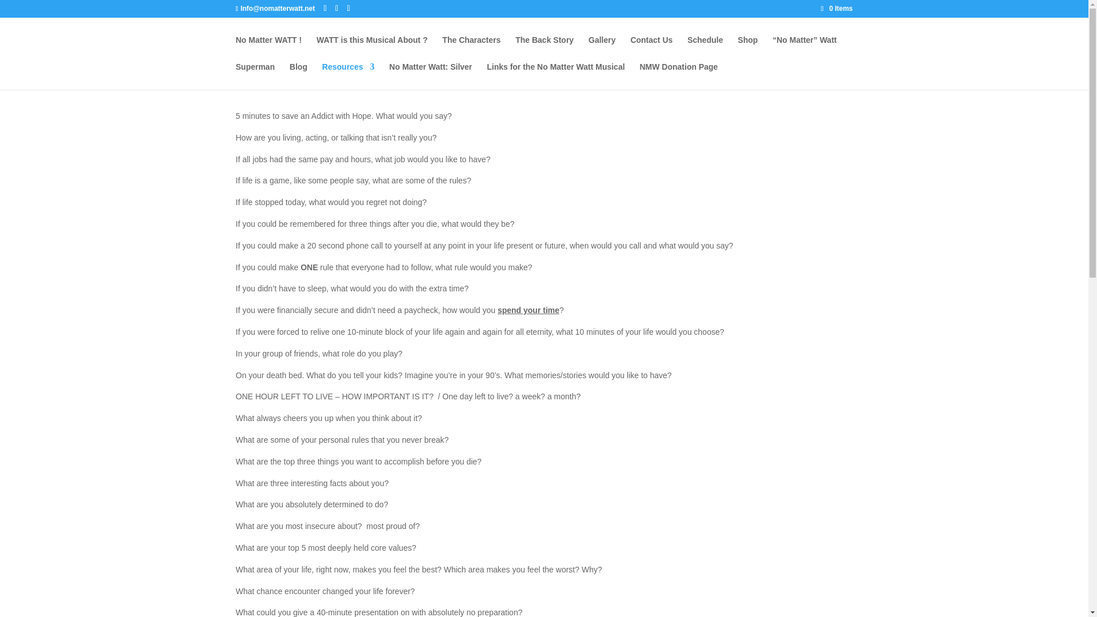 Image resolution: width=1097 pixels, height=617 pixels. What do you see at coordinates (269, 49) in the screenshot?
I see `No Matter WATT !` at bounding box center [269, 49].